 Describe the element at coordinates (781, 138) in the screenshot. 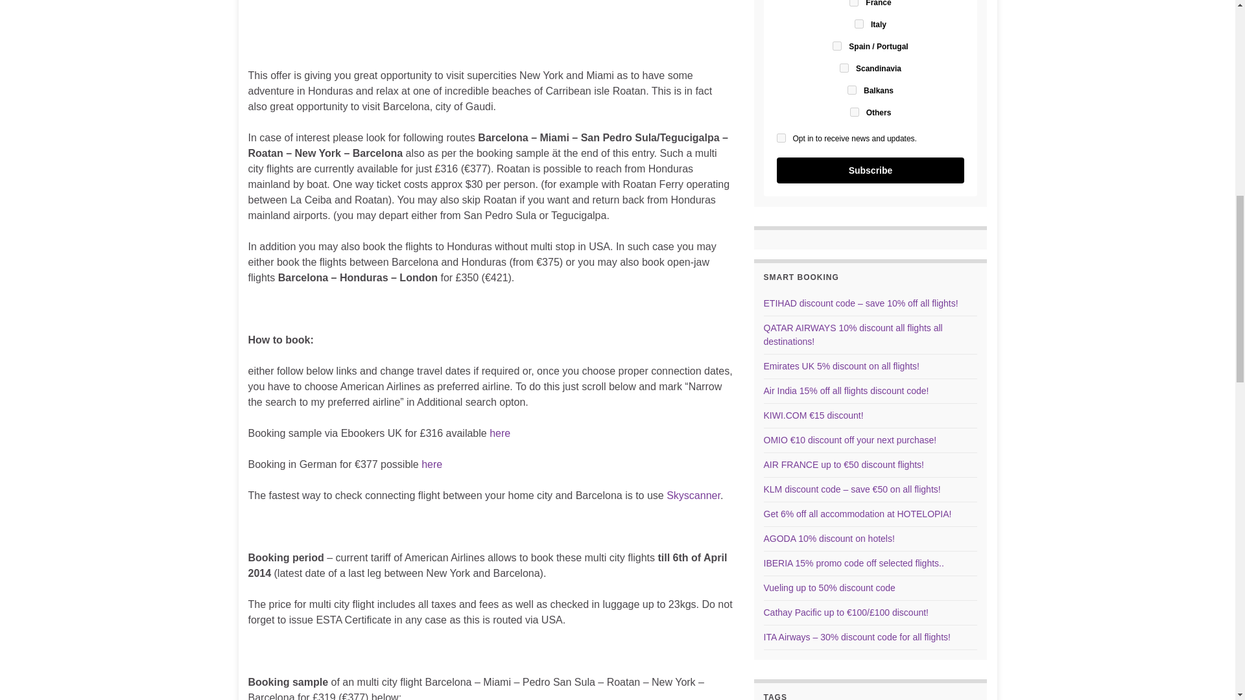

I see `on` at that location.